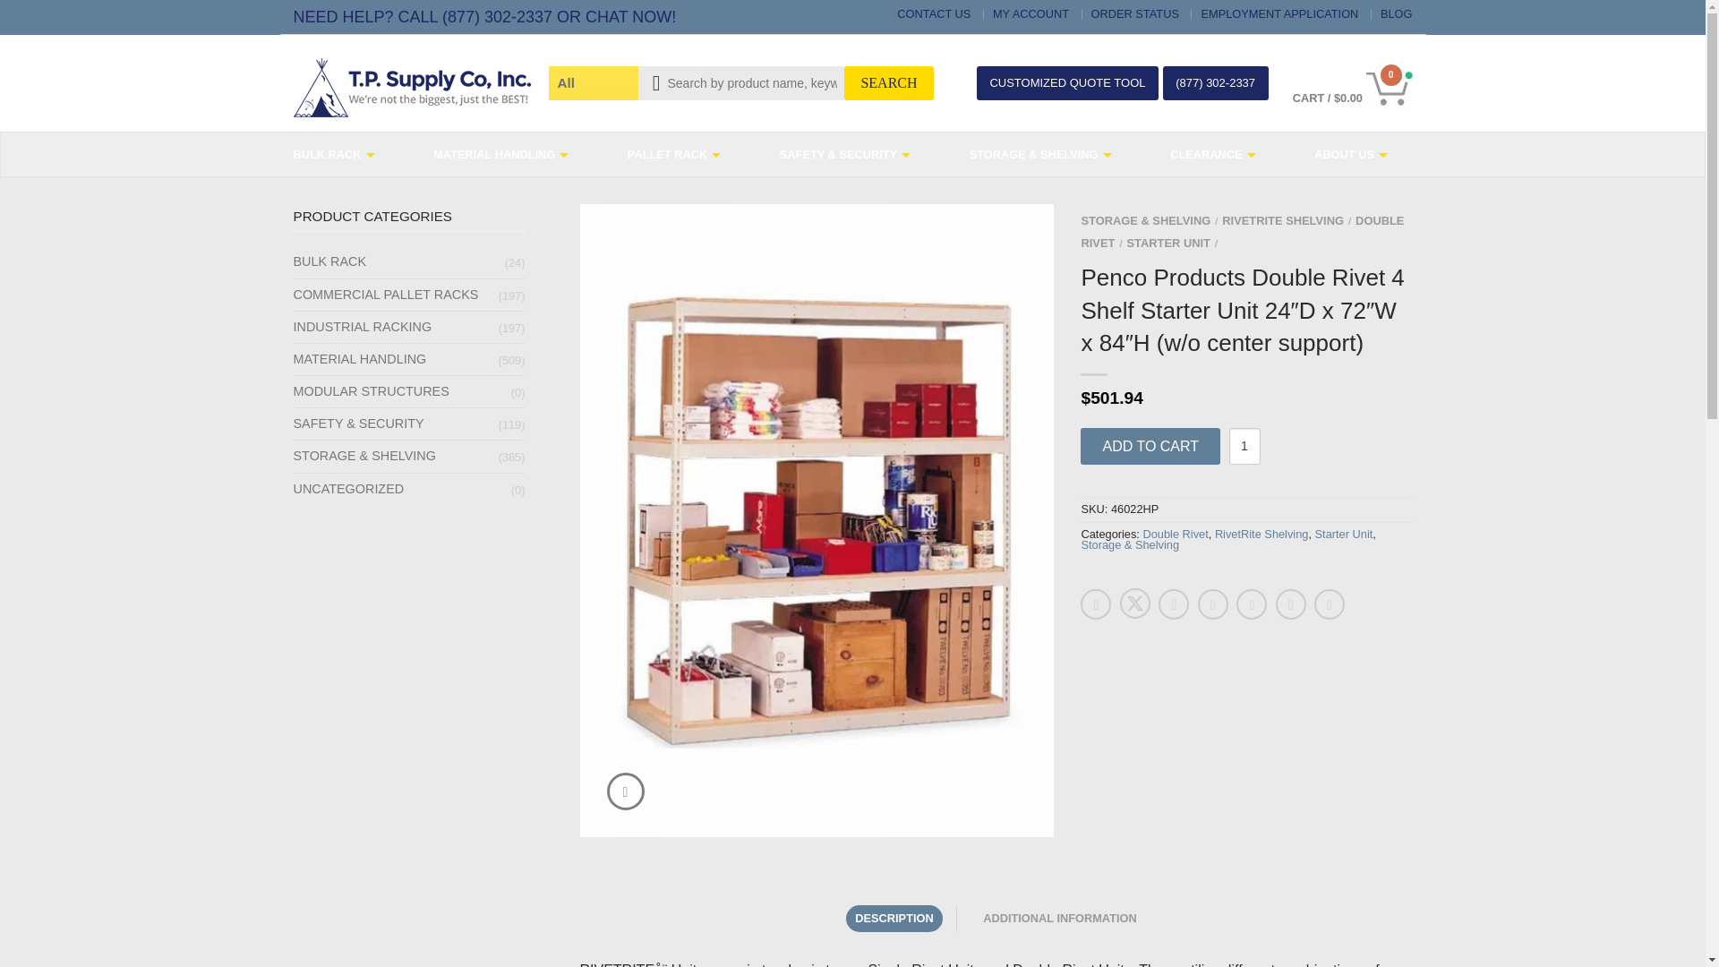 The image size is (1719, 967). What do you see at coordinates (888, 83) in the screenshot?
I see `Search` at bounding box center [888, 83].